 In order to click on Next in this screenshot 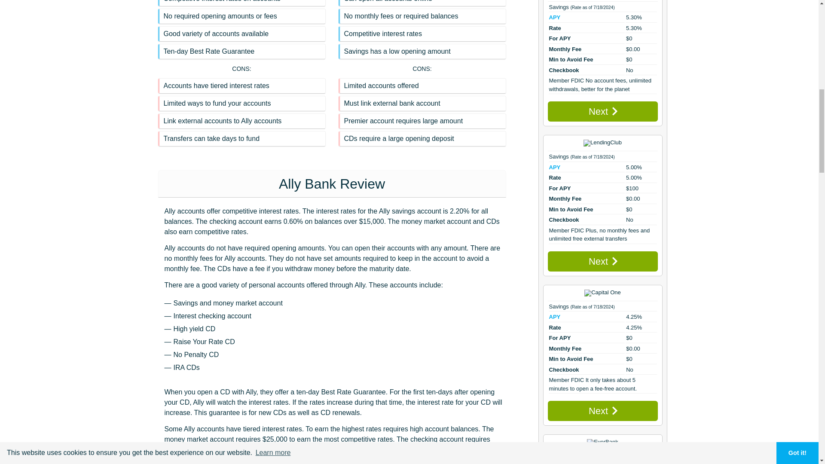, I will do `click(602, 261)`.